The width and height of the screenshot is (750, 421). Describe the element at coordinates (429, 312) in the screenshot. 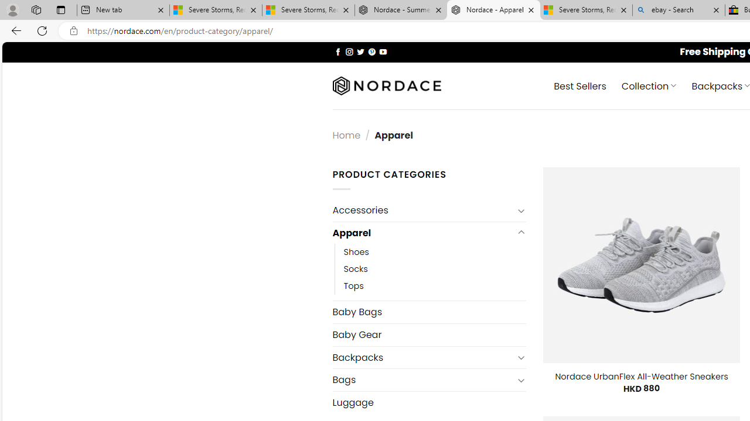

I see `Baby Bags` at that location.